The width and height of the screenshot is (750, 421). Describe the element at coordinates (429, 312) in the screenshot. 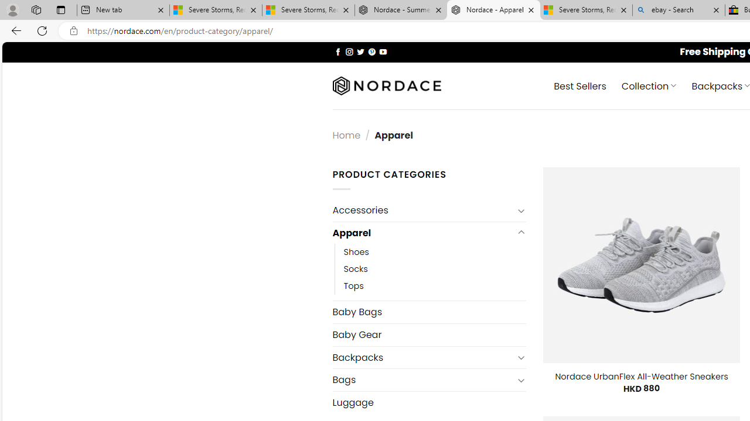

I see `Baby Bags` at that location.